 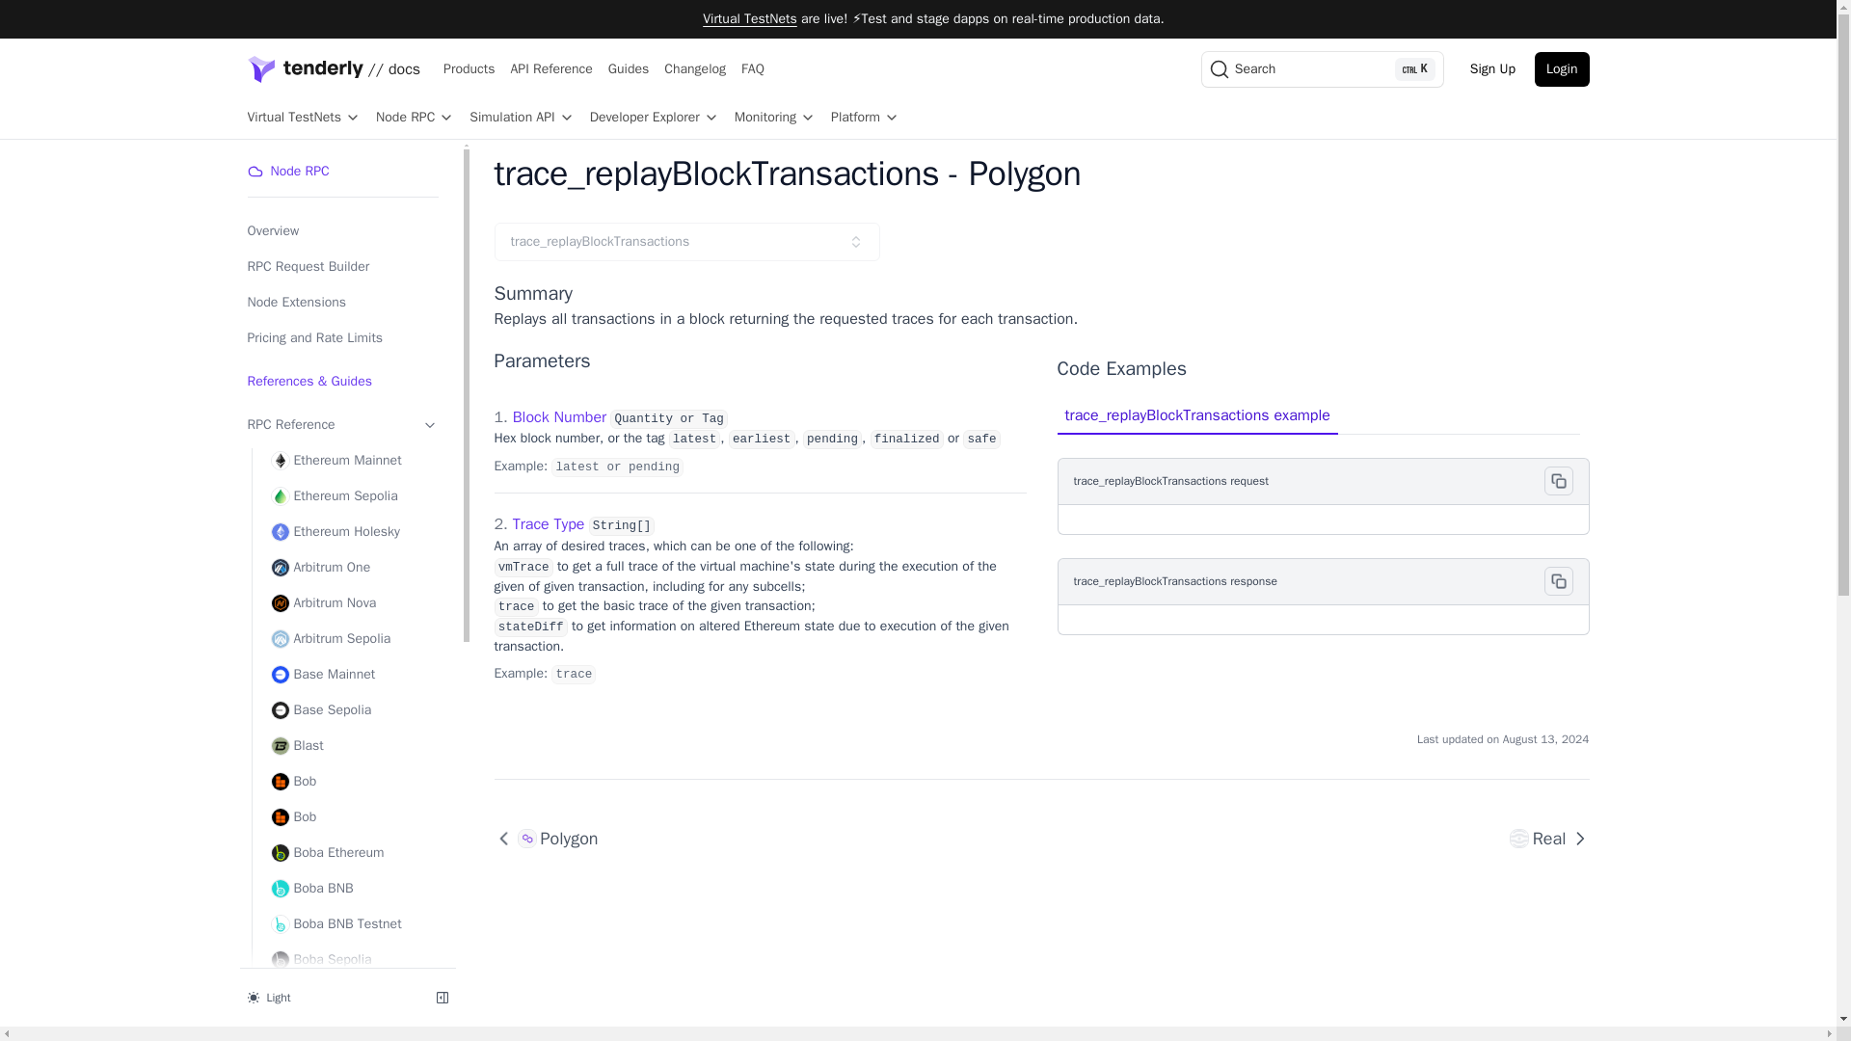 What do you see at coordinates (750, 18) in the screenshot?
I see `Virtual TestNets` at bounding box center [750, 18].